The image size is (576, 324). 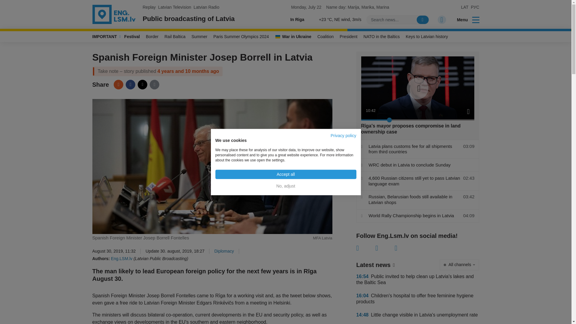 What do you see at coordinates (293, 37) in the screenshot?
I see `War in Ukraine` at bounding box center [293, 37].